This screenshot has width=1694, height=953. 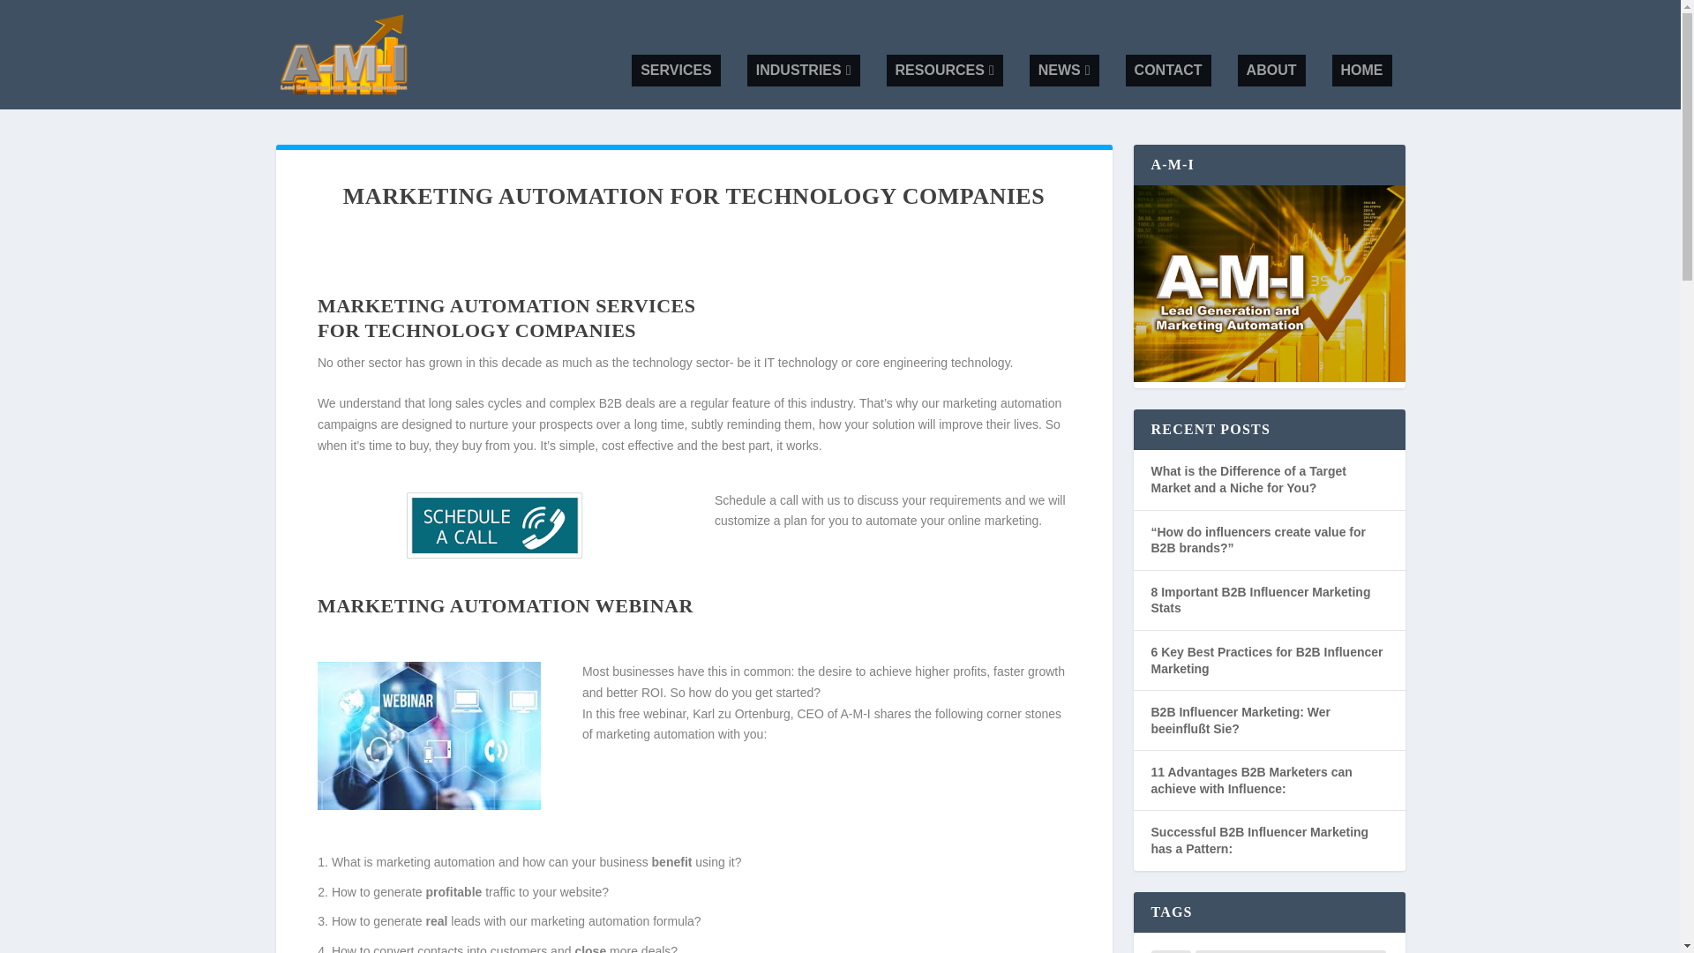 What do you see at coordinates (1272, 71) in the screenshot?
I see `ABOUT` at bounding box center [1272, 71].